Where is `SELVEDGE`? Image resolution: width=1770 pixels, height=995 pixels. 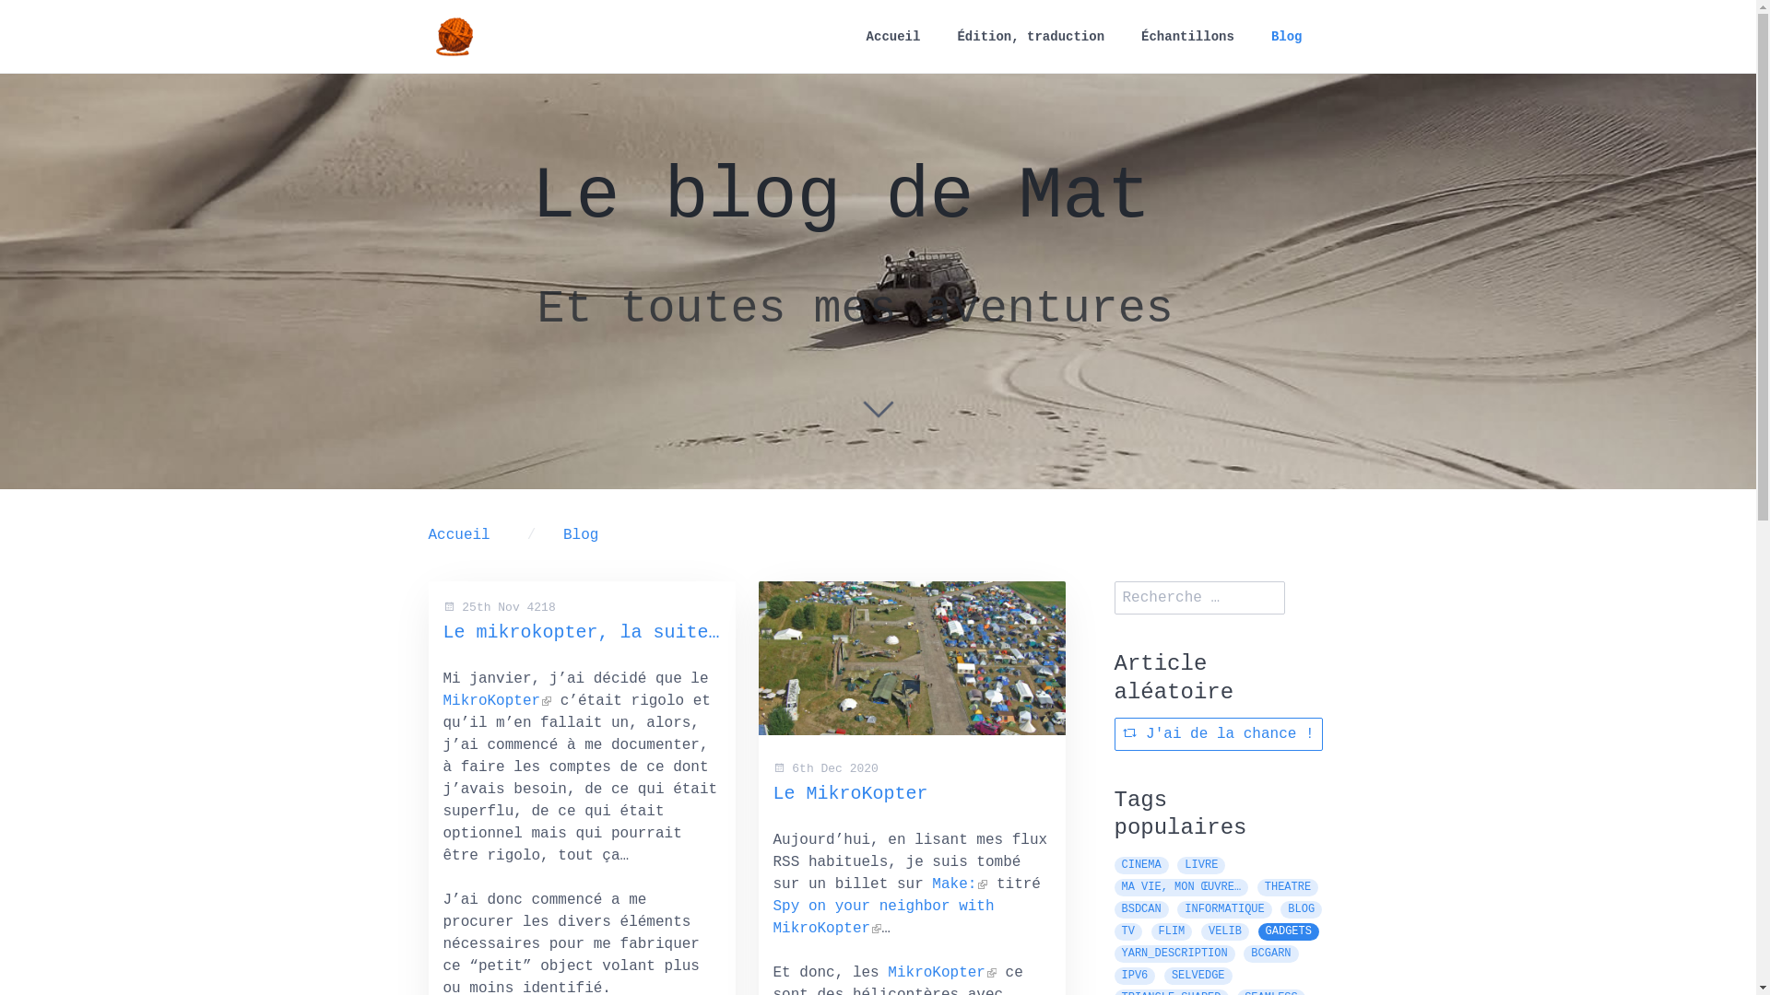 SELVEDGE is located at coordinates (1198, 977).